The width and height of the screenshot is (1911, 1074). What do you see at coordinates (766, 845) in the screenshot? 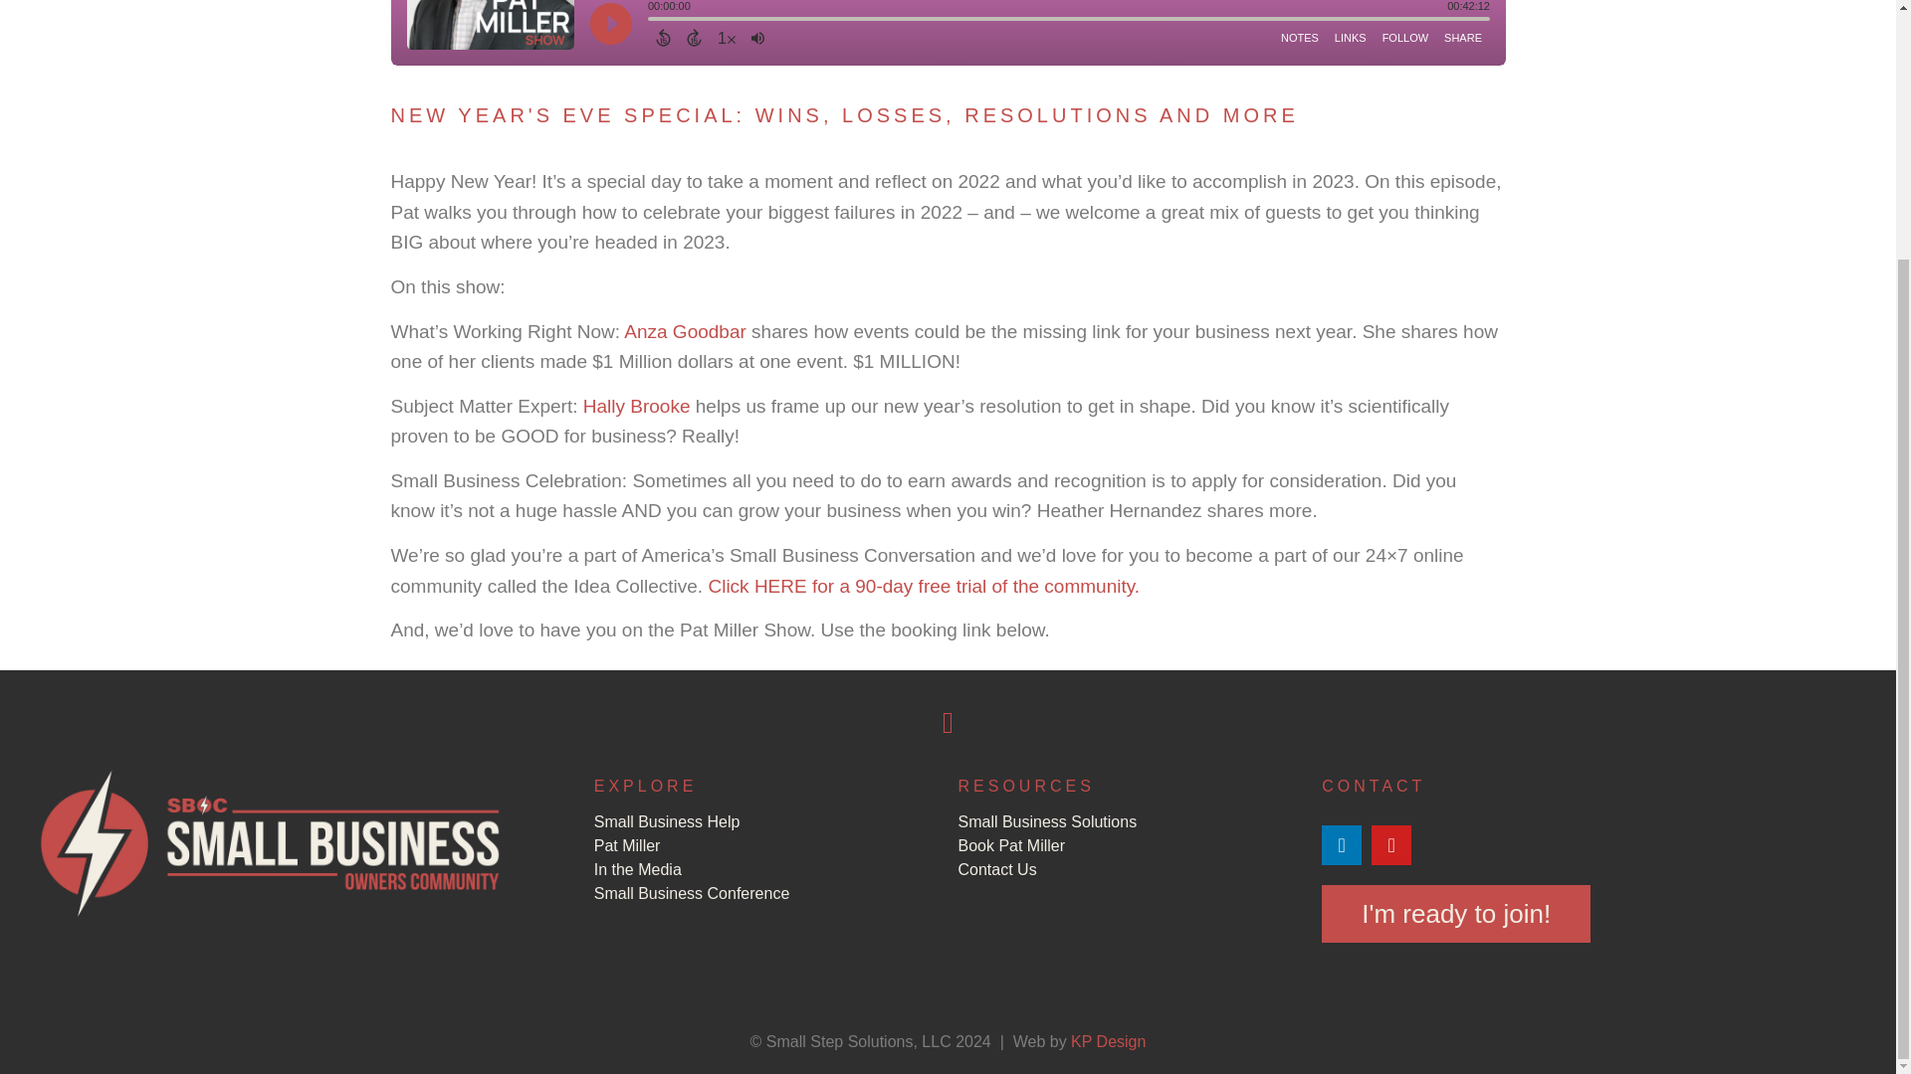
I see `Pat Miller` at bounding box center [766, 845].